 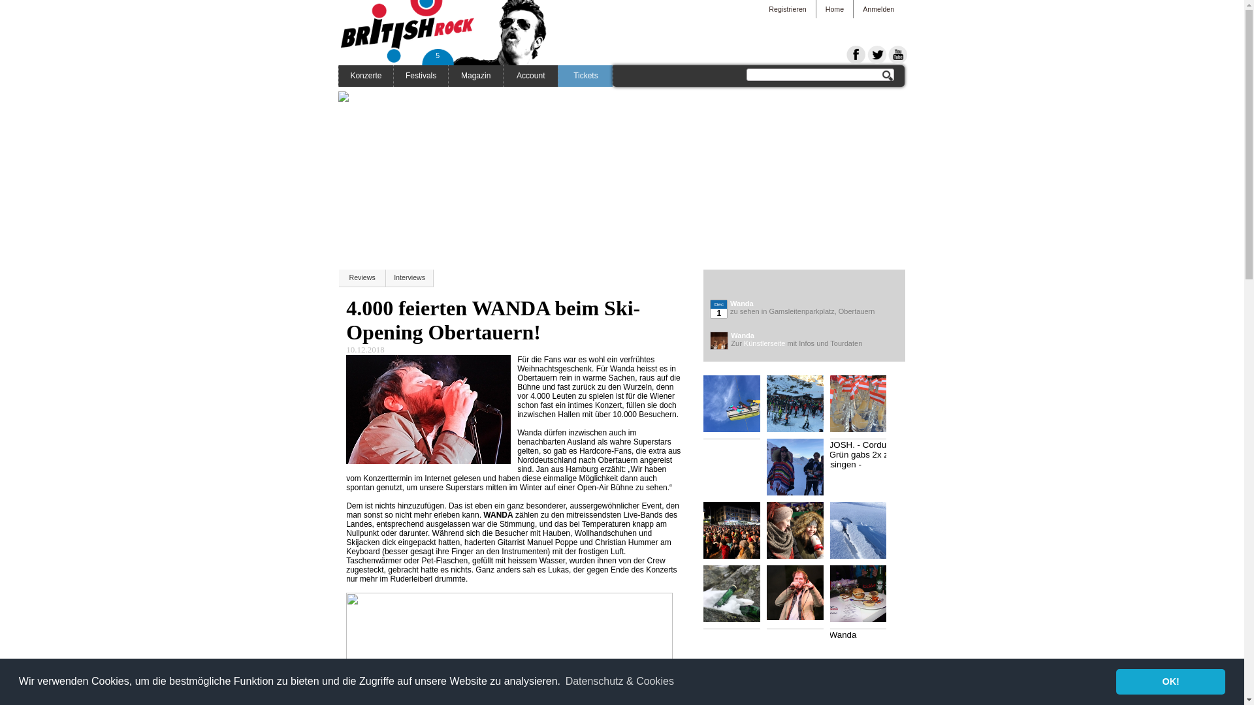 What do you see at coordinates (1170, 681) in the screenshot?
I see `OK!` at bounding box center [1170, 681].